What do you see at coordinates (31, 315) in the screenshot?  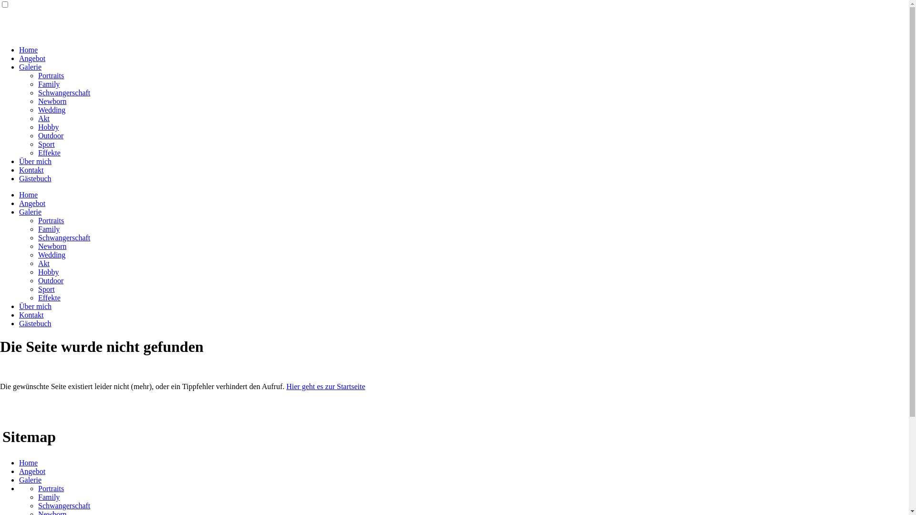 I see `Kontakt` at bounding box center [31, 315].